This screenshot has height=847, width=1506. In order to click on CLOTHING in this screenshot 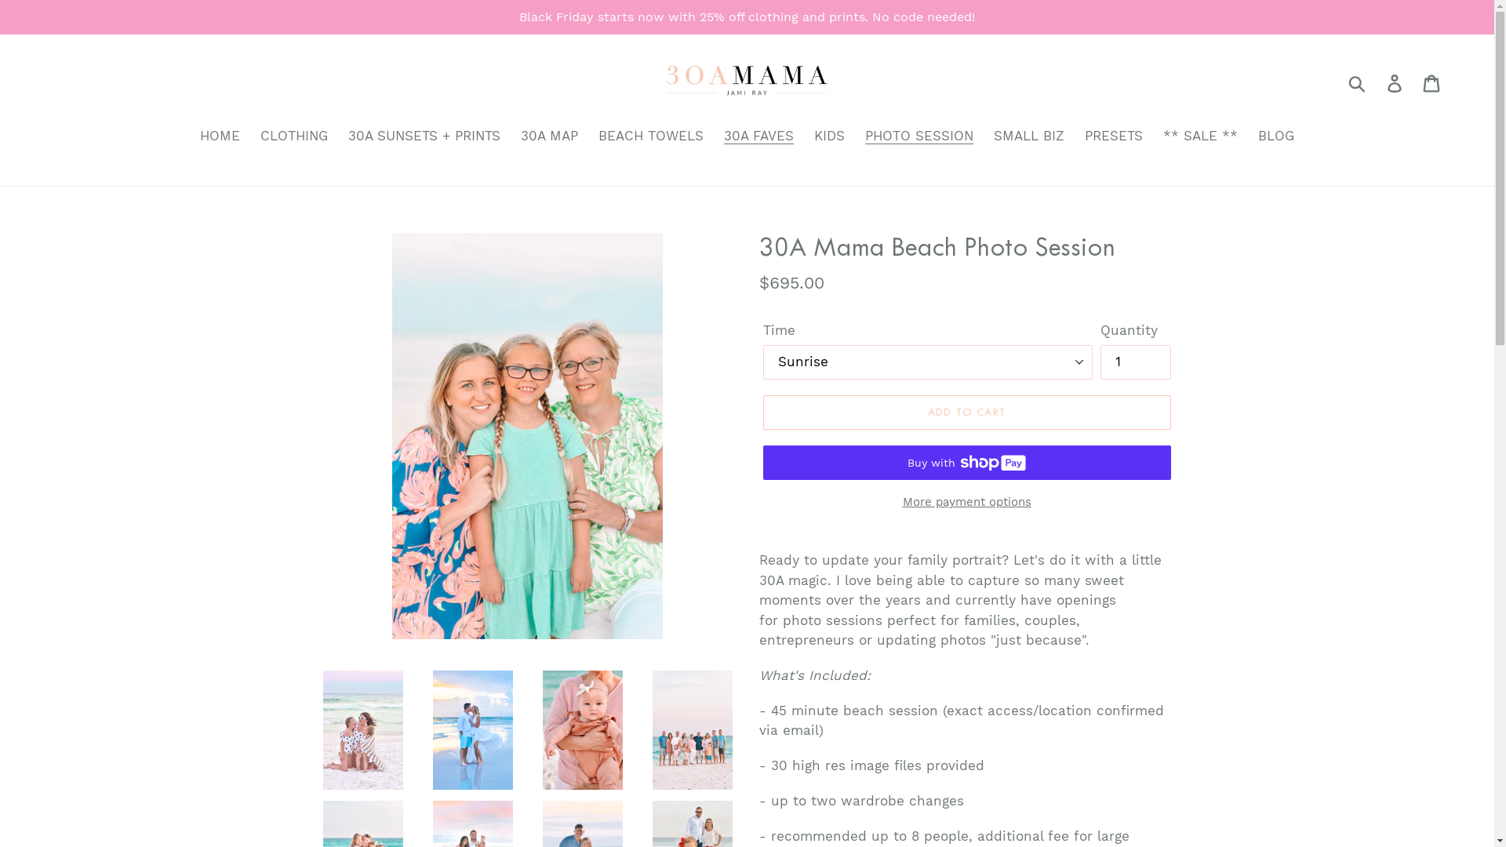, I will do `click(294, 138)`.